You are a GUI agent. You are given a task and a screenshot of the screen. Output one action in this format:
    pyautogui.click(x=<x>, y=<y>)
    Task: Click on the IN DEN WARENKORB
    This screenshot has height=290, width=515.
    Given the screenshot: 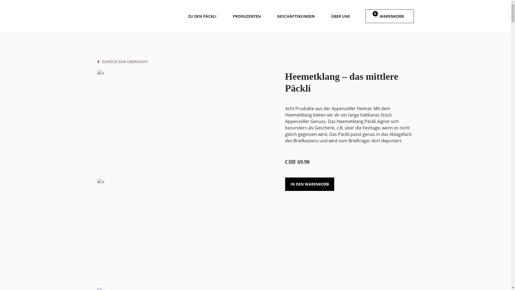 What is the action you would take?
    pyautogui.click(x=310, y=184)
    